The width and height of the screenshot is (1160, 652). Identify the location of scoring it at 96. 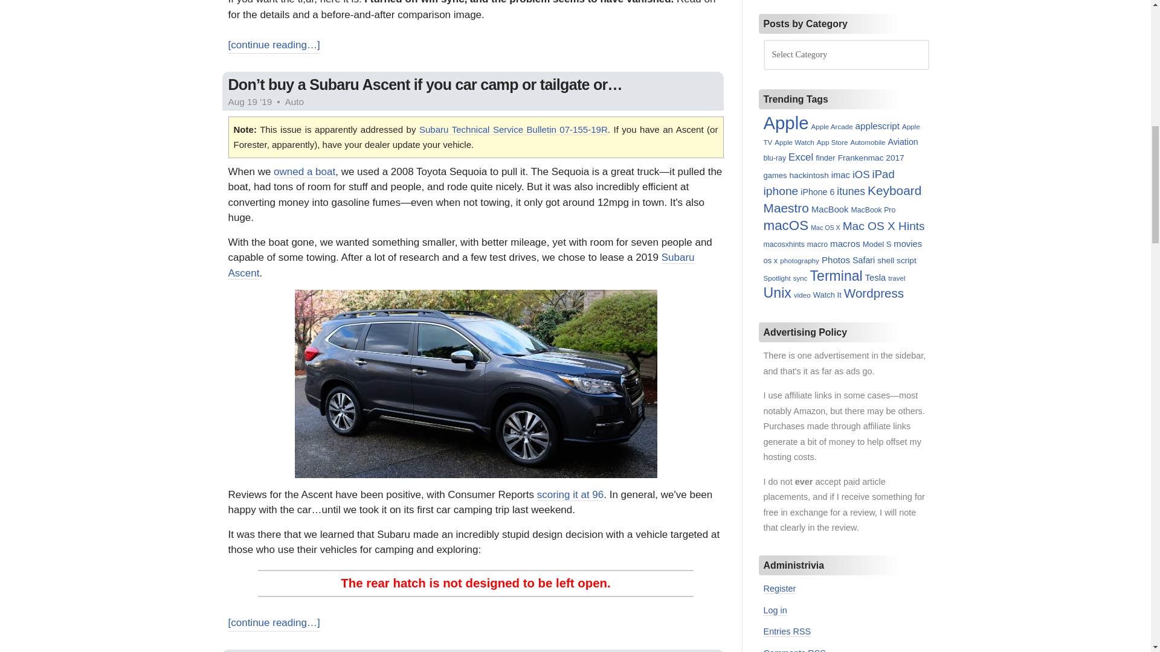
(570, 495).